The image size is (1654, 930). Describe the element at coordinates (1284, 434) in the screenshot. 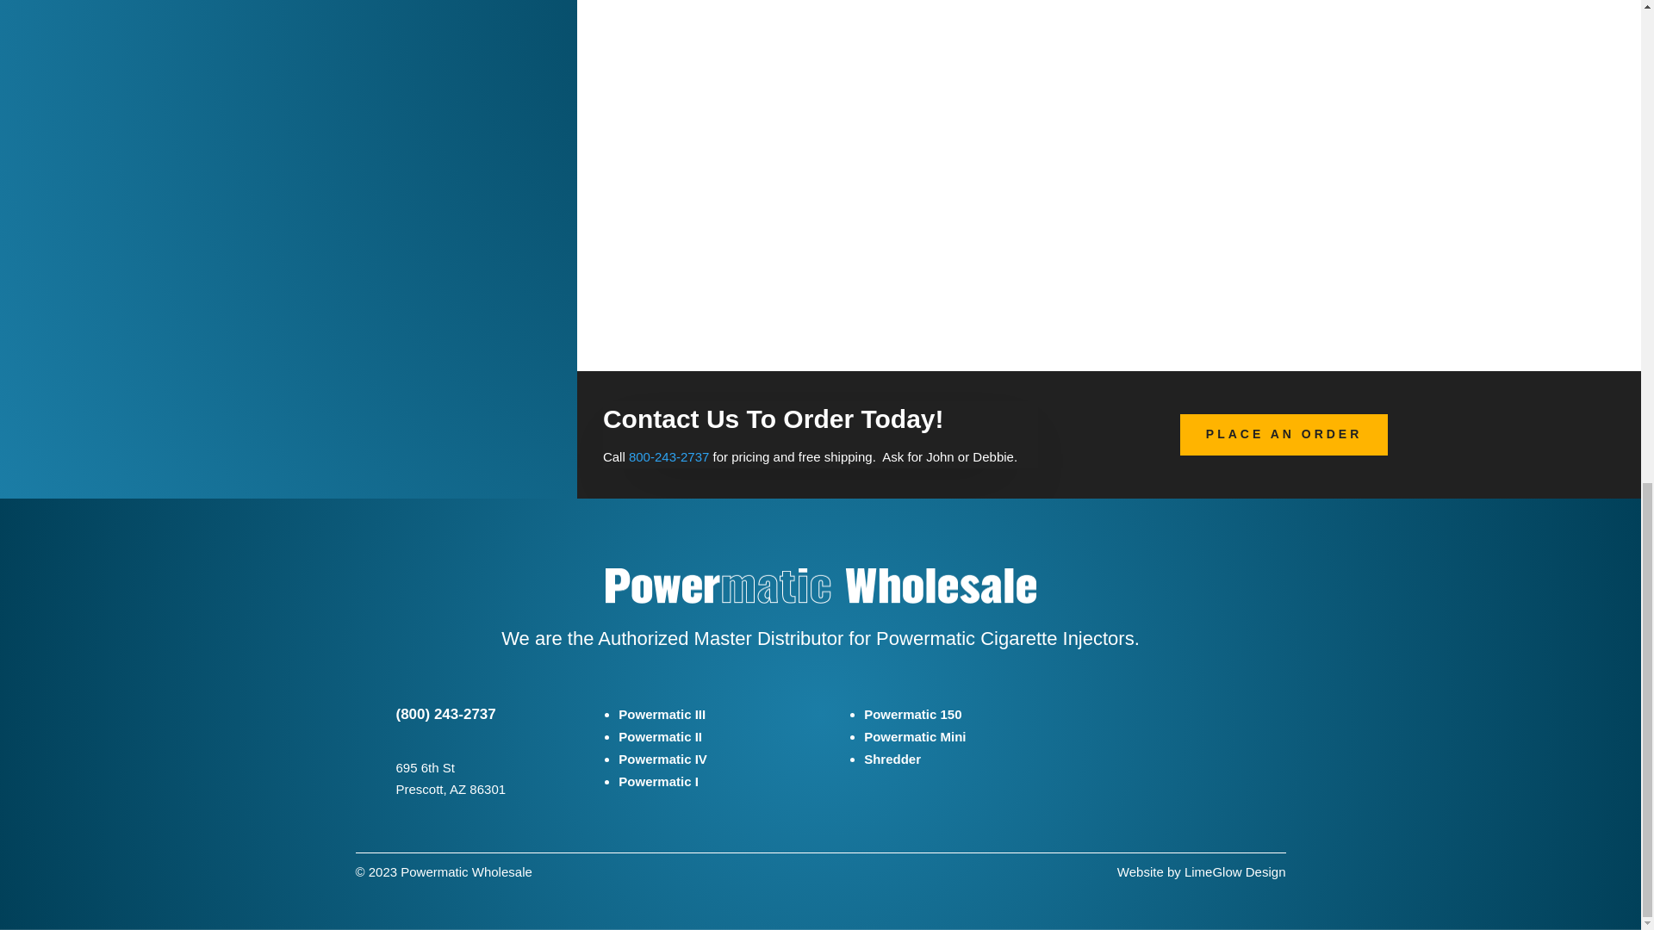

I see `PLACE AN ORDER` at that location.